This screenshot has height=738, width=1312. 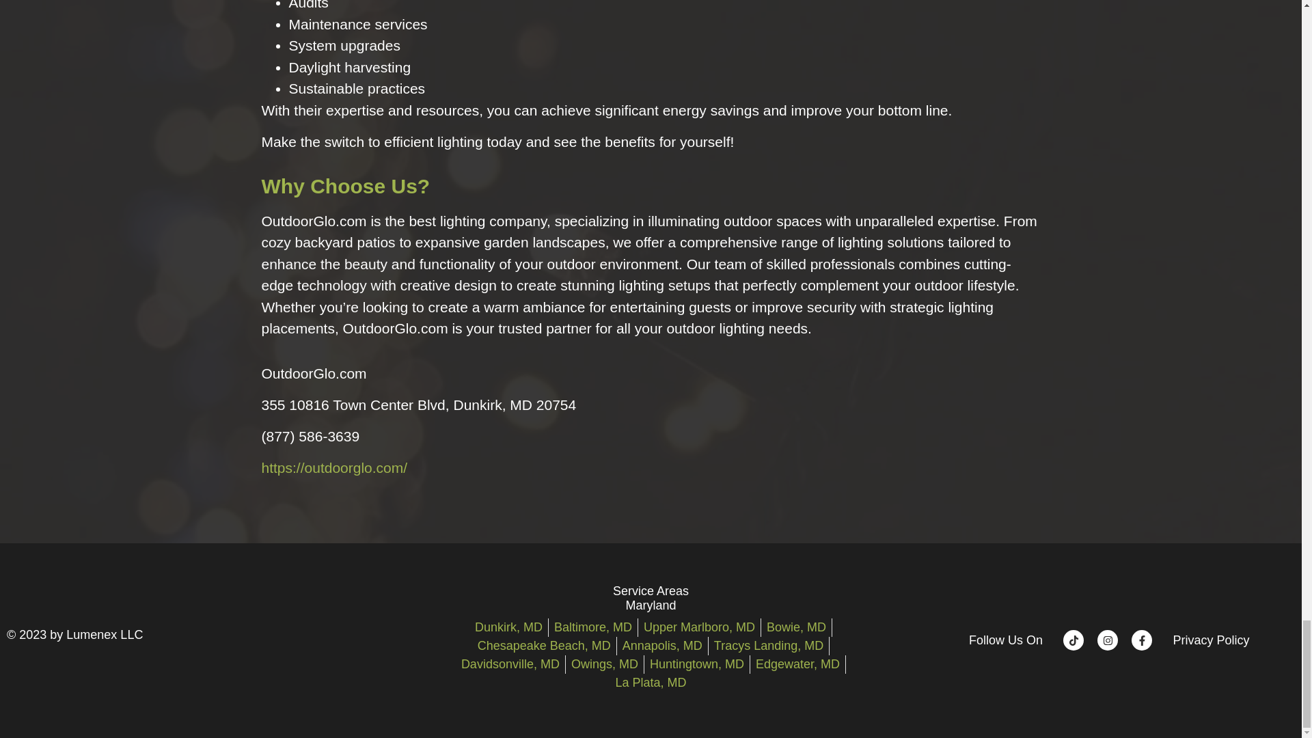 What do you see at coordinates (508, 627) in the screenshot?
I see `Dunkirk, MD` at bounding box center [508, 627].